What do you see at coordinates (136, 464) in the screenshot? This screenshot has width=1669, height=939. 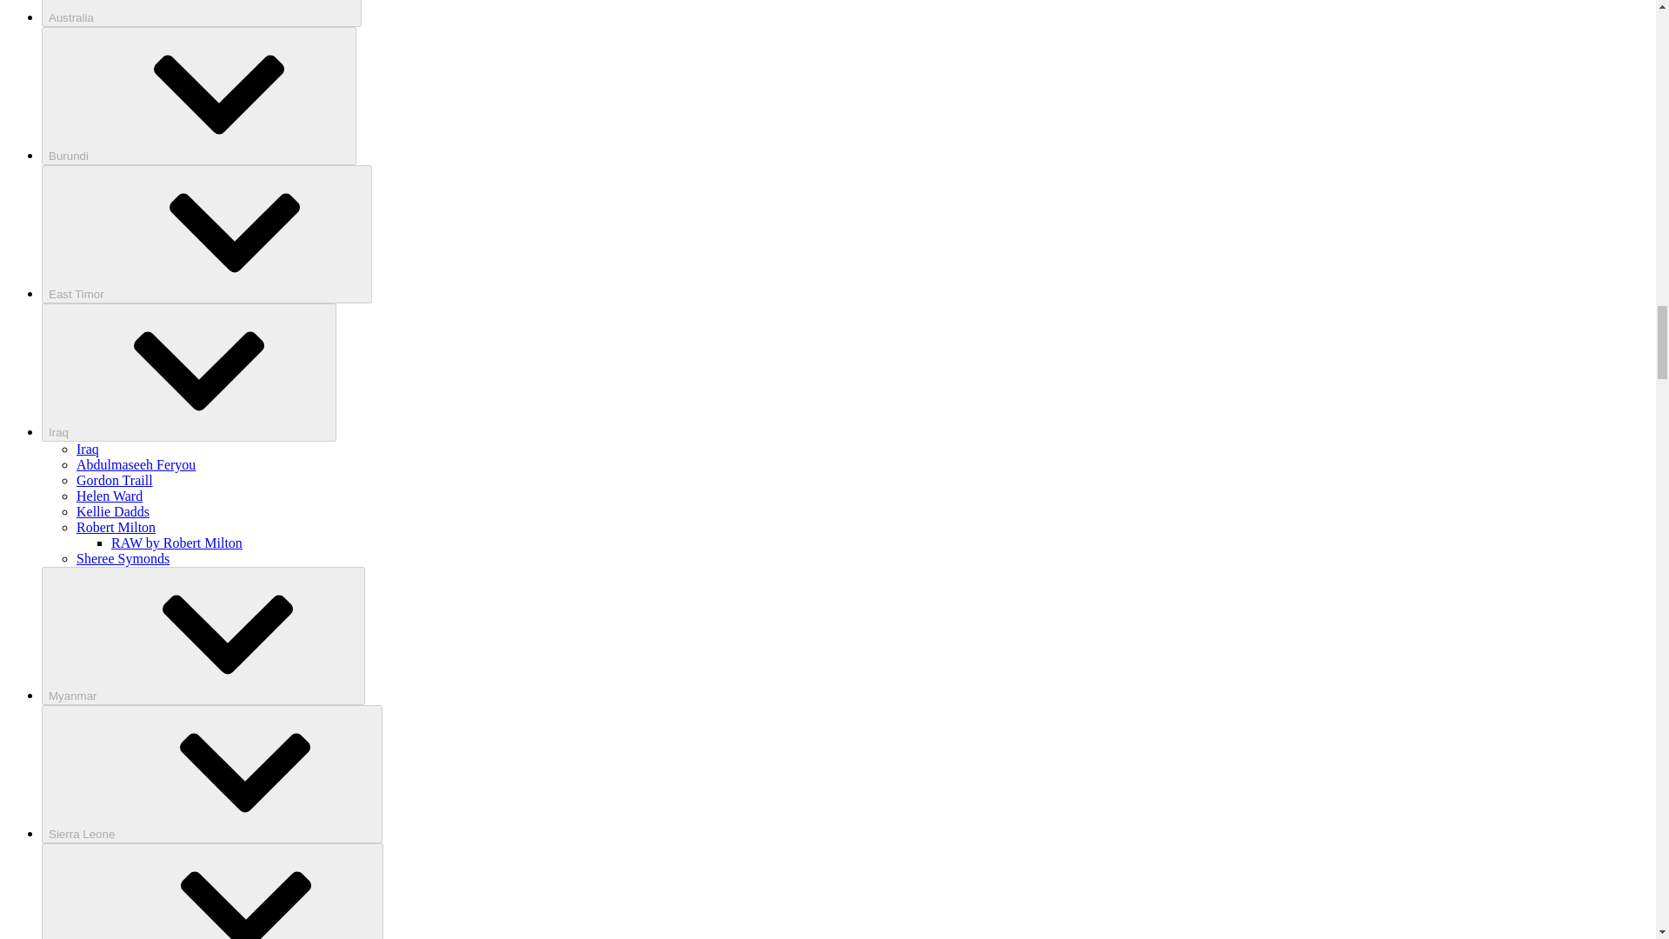 I see `Abdulmaseeh Feryou` at bounding box center [136, 464].